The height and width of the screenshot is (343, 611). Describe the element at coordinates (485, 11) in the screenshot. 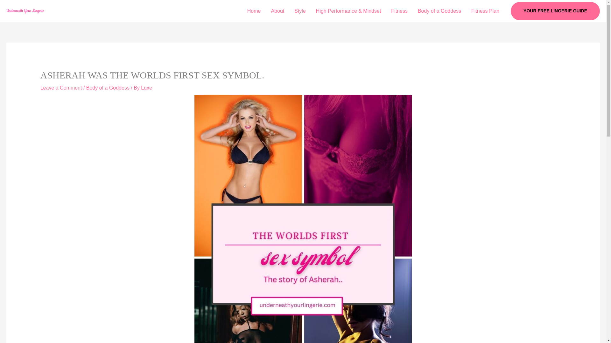

I see `Fitness Plan` at that location.